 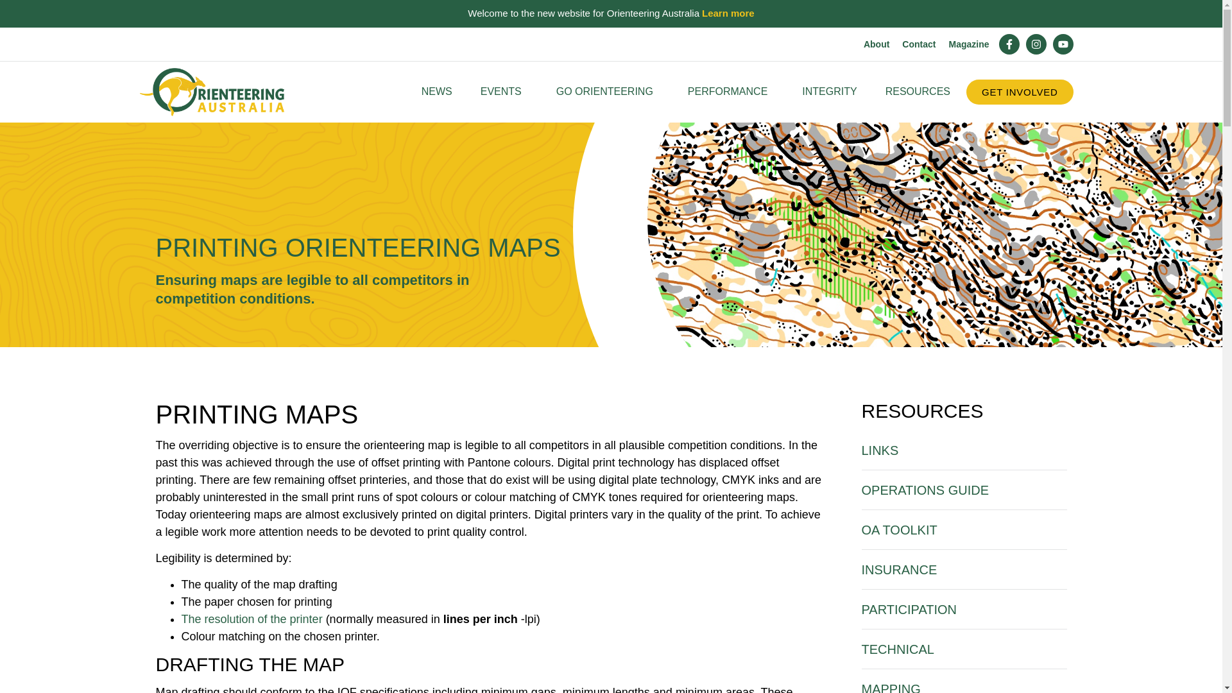 What do you see at coordinates (436, 91) in the screenshot?
I see `NEWS` at bounding box center [436, 91].